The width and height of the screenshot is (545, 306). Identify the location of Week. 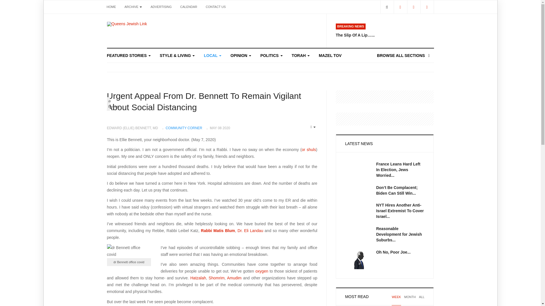
(396, 300).